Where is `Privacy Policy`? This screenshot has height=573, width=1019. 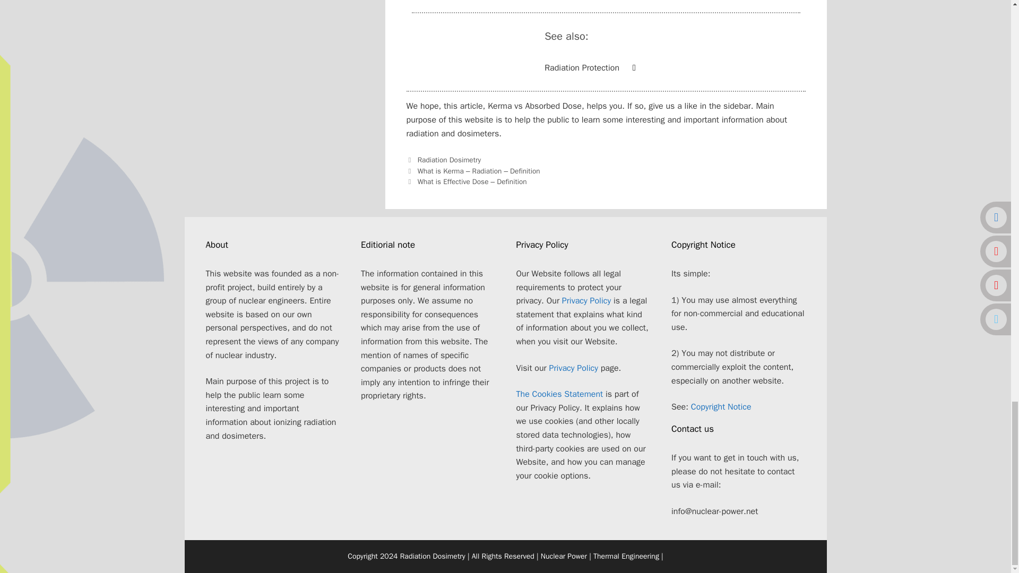
Privacy Policy is located at coordinates (586, 300).